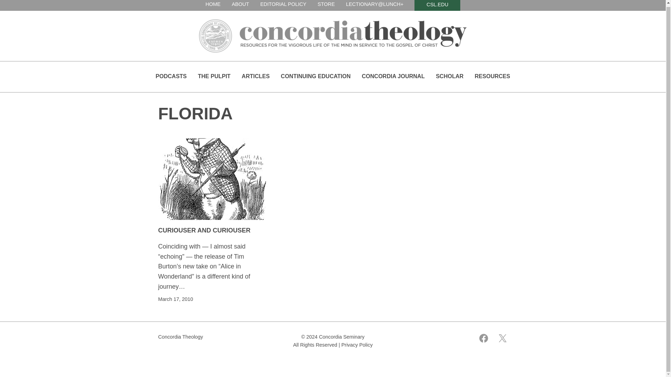 Image resolution: width=671 pixels, height=377 pixels. What do you see at coordinates (342, 337) in the screenshot?
I see `Concordia Seminary` at bounding box center [342, 337].